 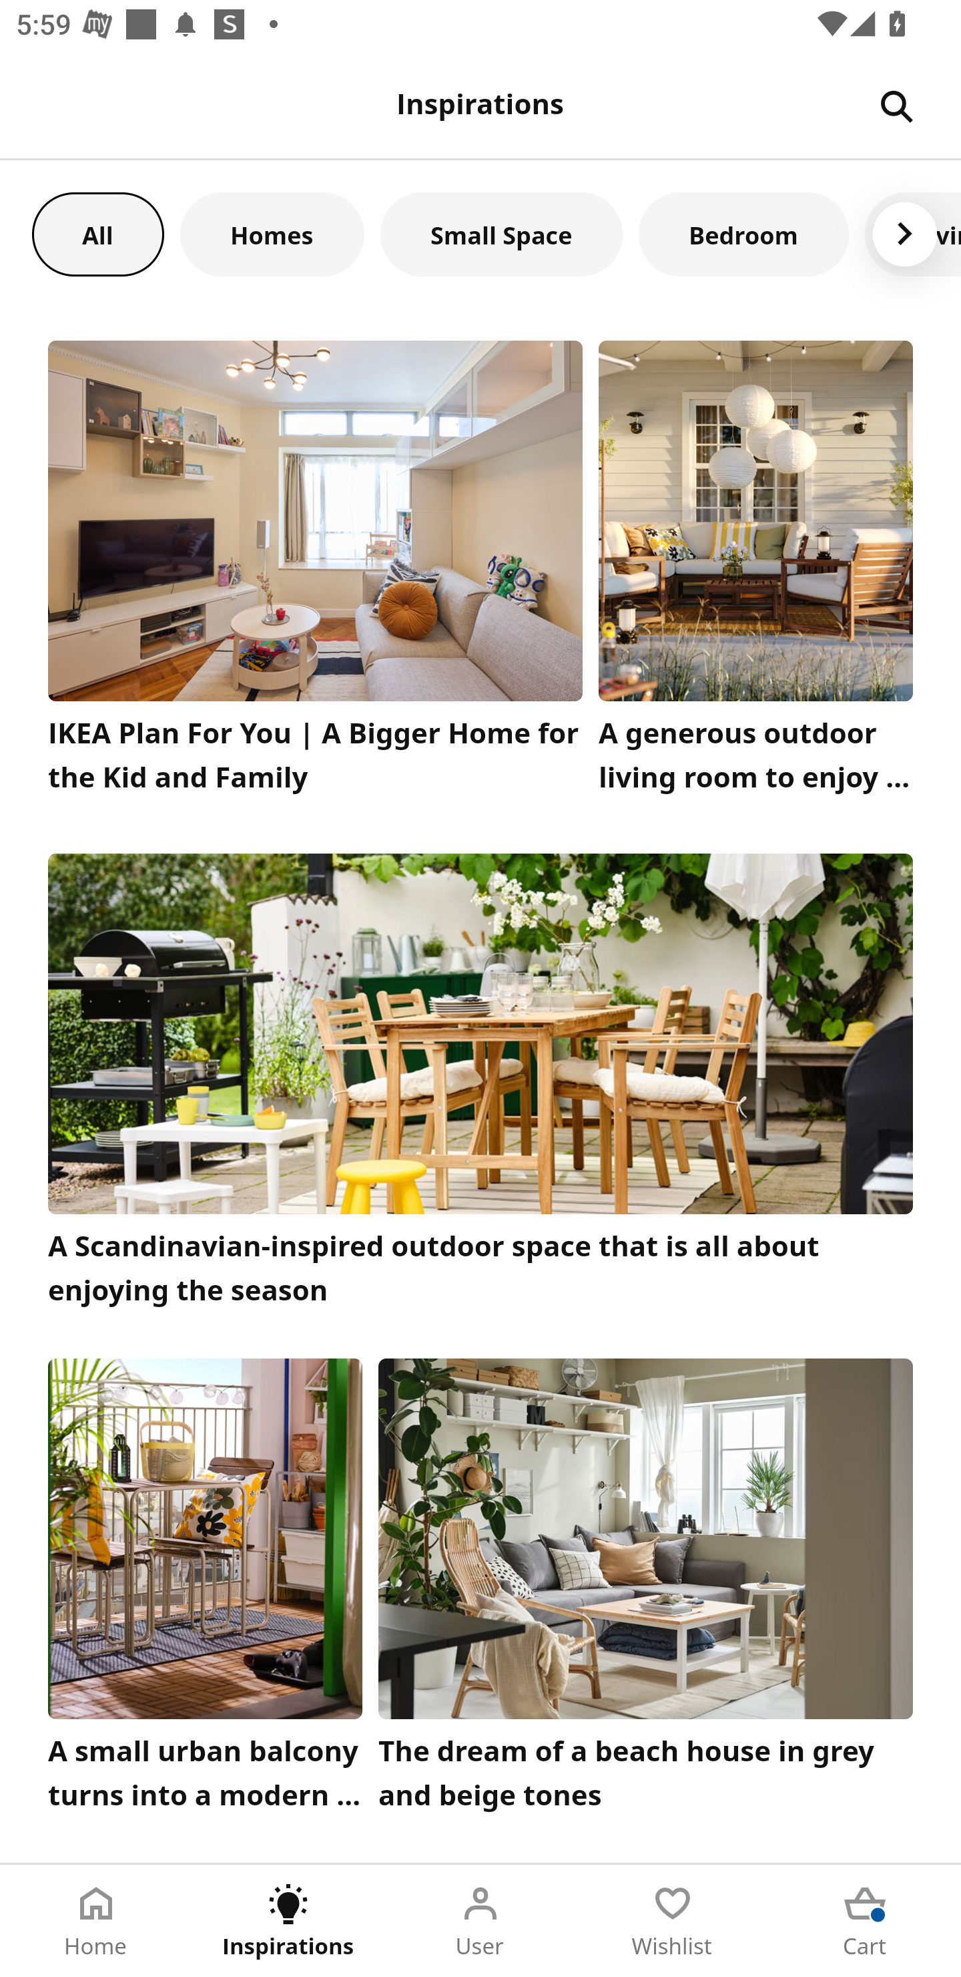 What do you see at coordinates (97, 234) in the screenshot?
I see `All` at bounding box center [97, 234].